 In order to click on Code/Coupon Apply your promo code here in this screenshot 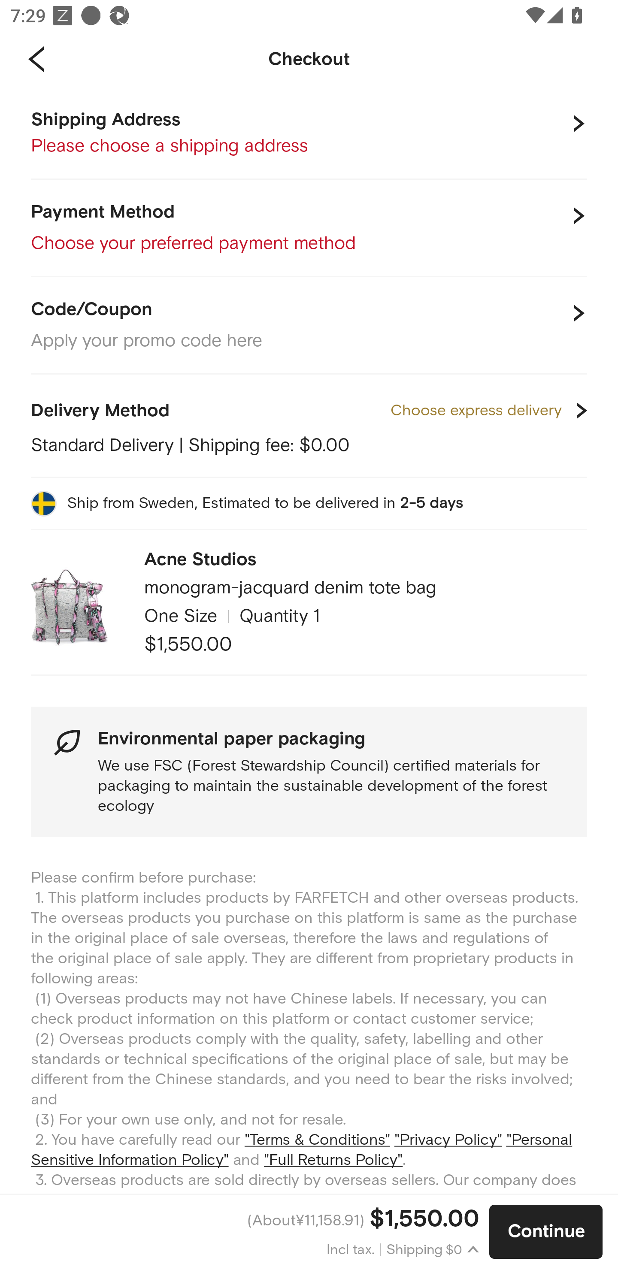, I will do `click(309, 326)`.